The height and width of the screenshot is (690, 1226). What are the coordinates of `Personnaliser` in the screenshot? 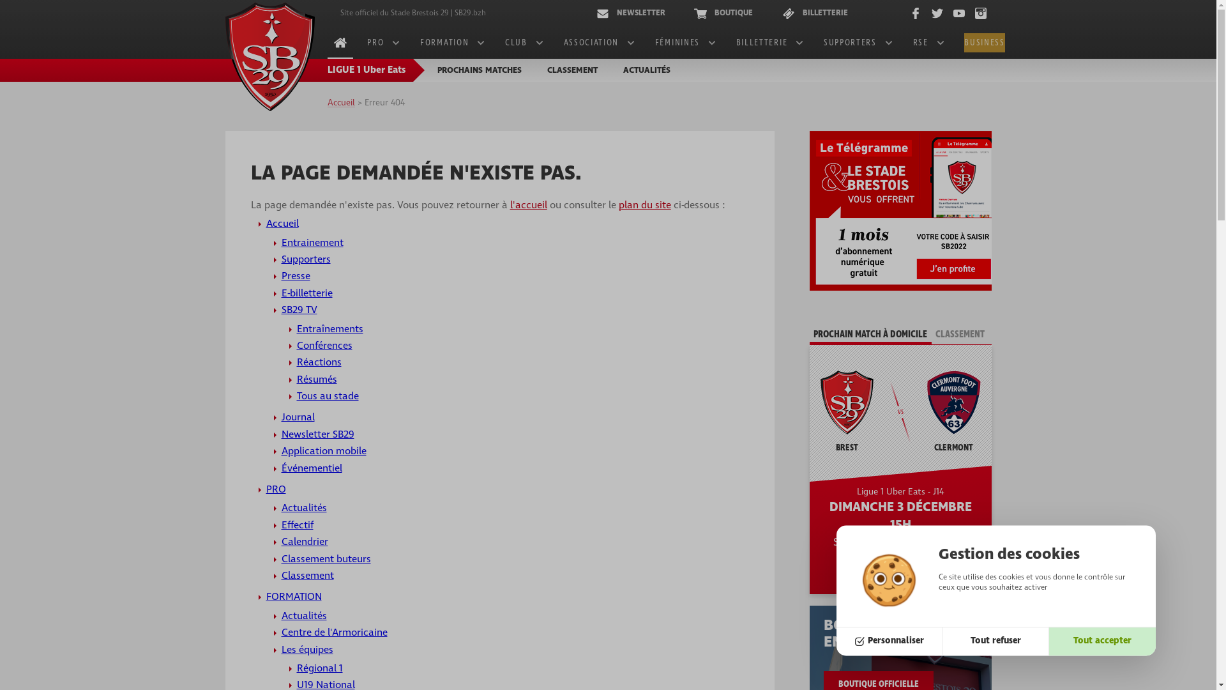 It's located at (890, 641).